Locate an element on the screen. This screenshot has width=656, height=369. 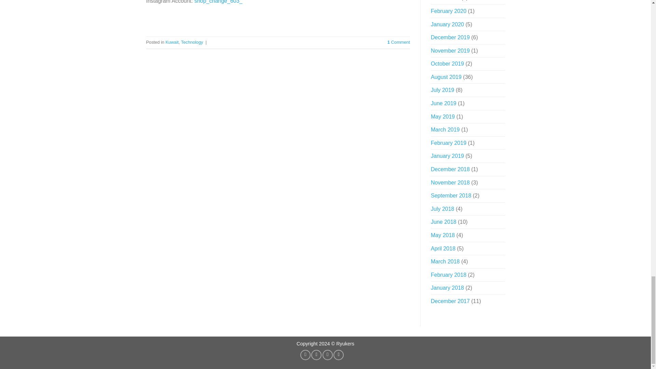
Kuwait is located at coordinates (172, 42).